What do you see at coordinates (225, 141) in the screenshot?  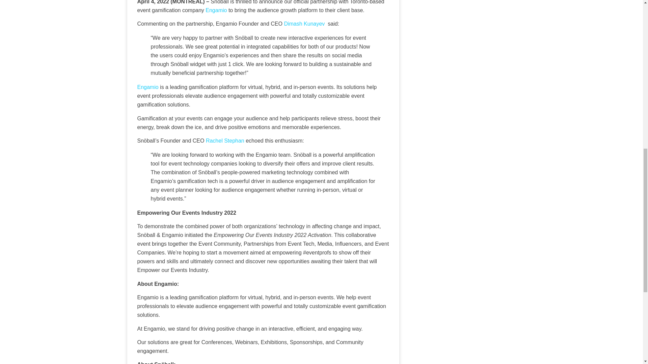 I see `Rachel Stephan` at bounding box center [225, 141].